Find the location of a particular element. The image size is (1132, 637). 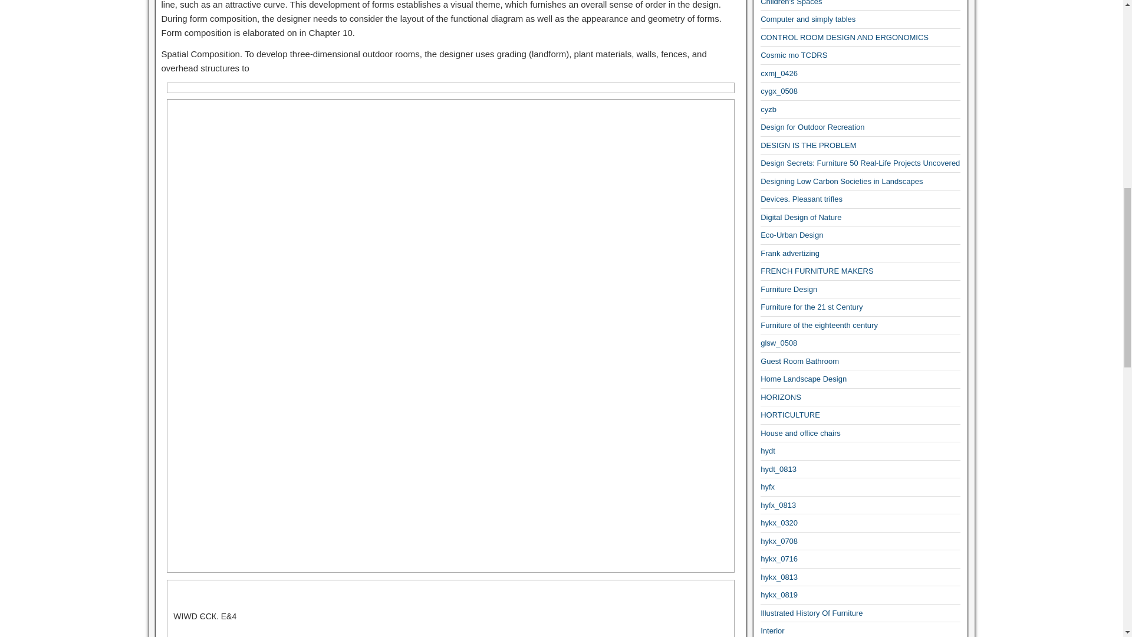

Design for Outdoor Recreation is located at coordinates (812, 127).